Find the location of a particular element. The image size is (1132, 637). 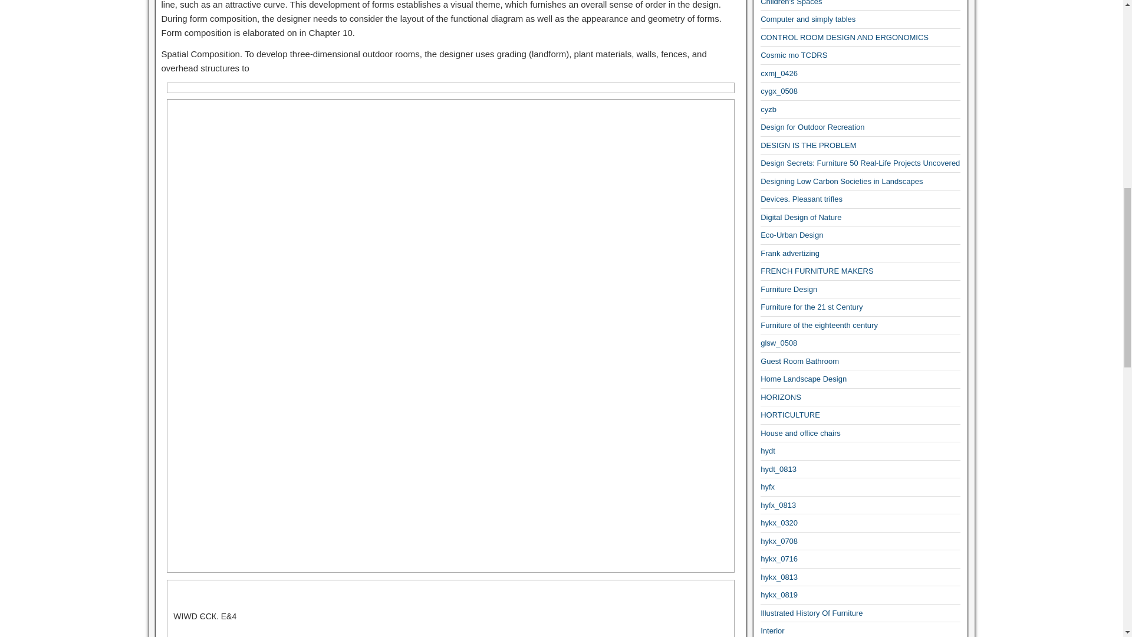

Design for Outdoor Recreation is located at coordinates (812, 127).